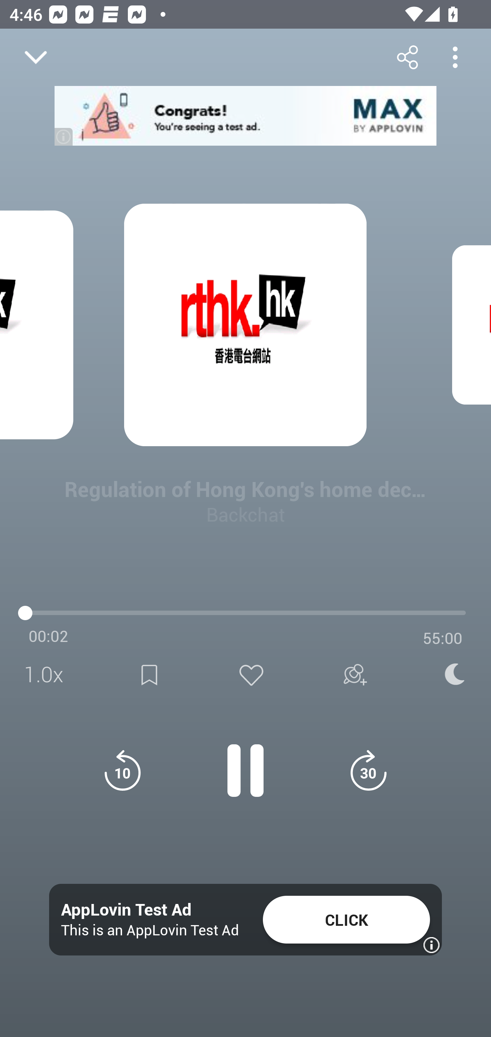  What do you see at coordinates (150, 930) in the screenshot?
I see `This is an AppLovin Test Ad` at bounding box center [150, 930].